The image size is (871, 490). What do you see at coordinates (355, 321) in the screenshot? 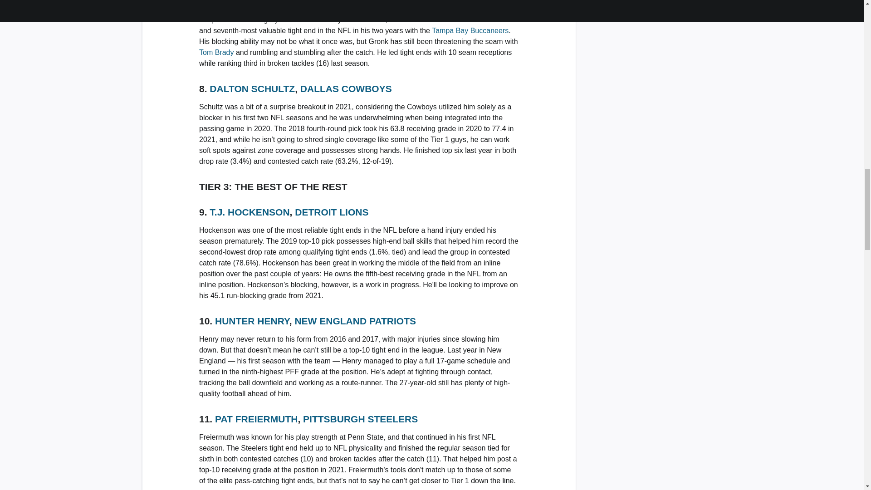
I see `NEW ENGLAND PATRIOTS` at bounding box center [355, 321].